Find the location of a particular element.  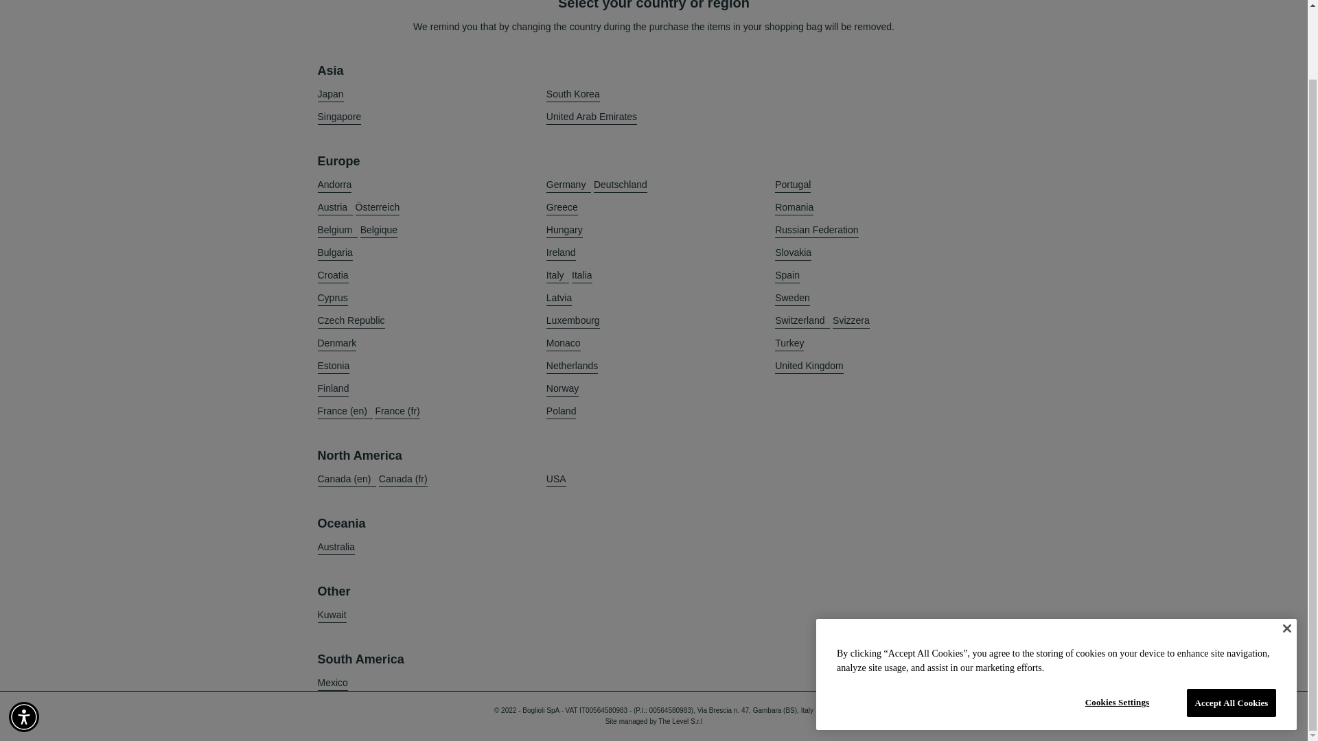

Norway is located at coordinates (562, 388).